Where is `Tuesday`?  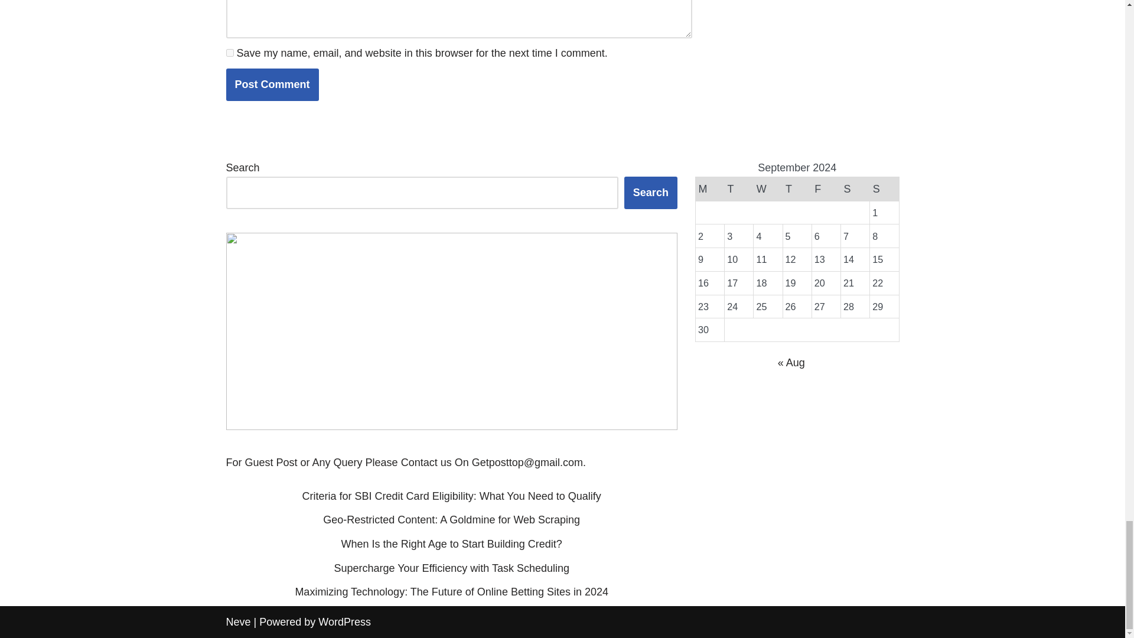
Tuesday is located at coordinates (739, 189).